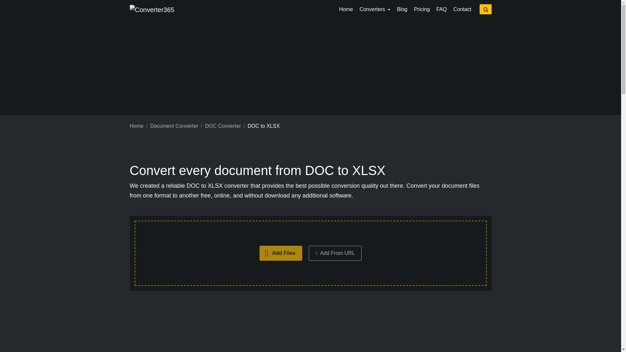 The width and height of the screenshot is (626, 352). Describe the element at coordinates (137, 126) in the screenshot. I see `Home` at that location.